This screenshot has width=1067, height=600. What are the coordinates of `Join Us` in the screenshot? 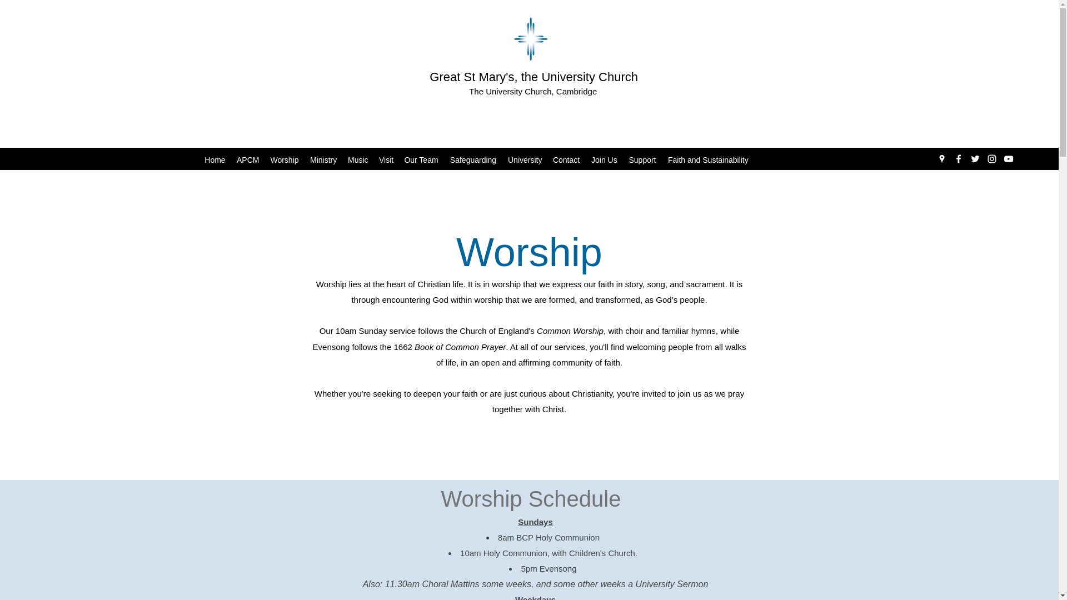 It's located at (604, 160).